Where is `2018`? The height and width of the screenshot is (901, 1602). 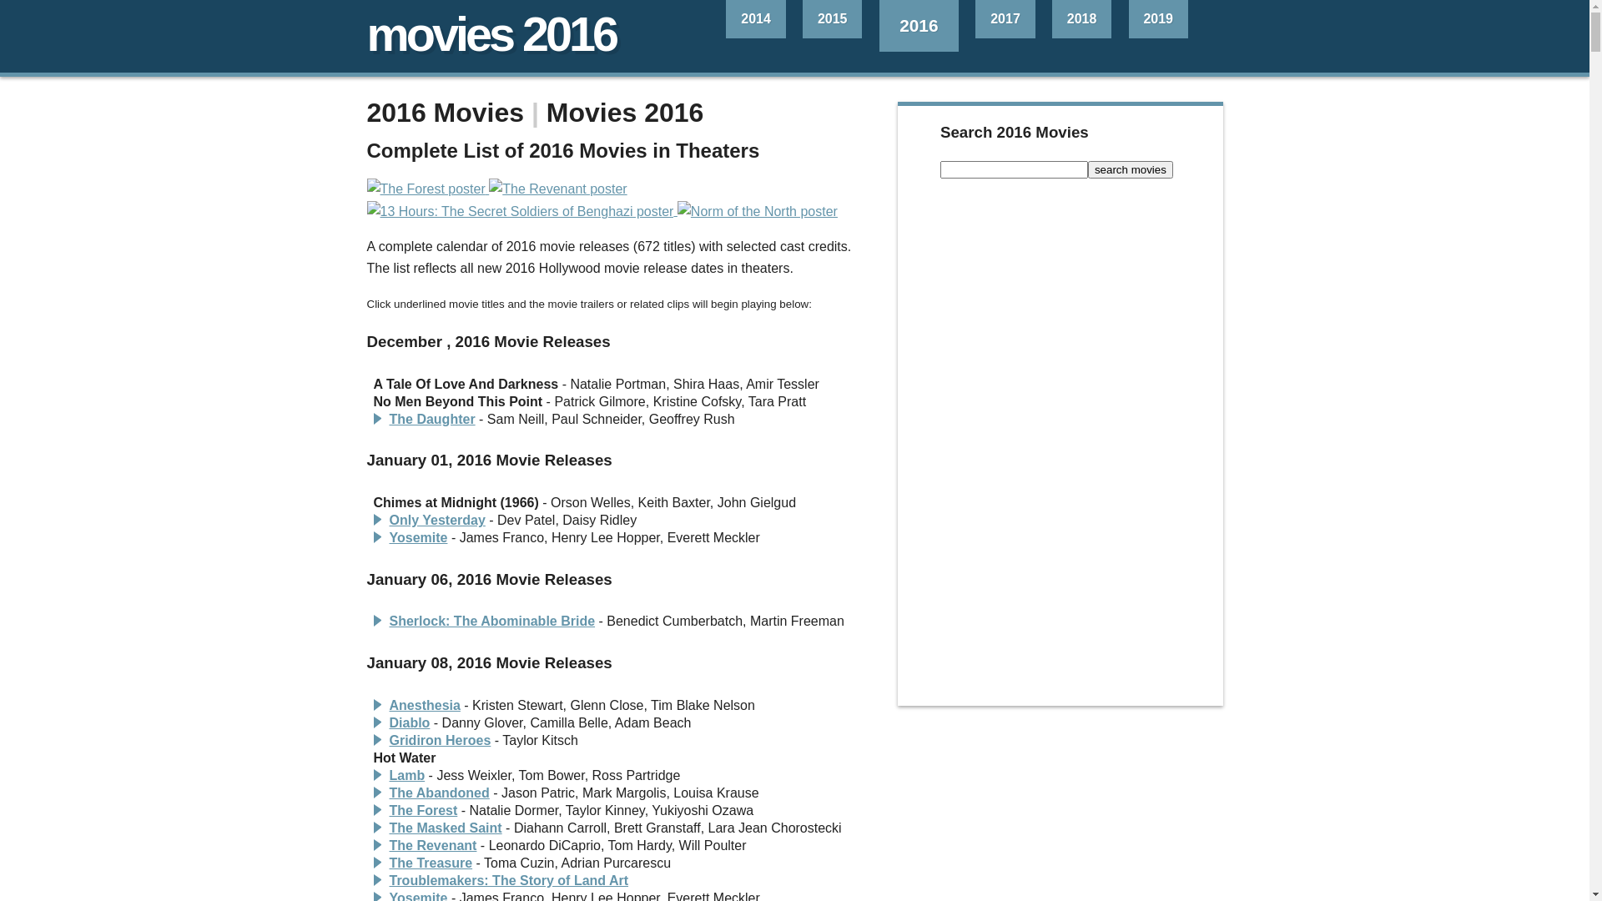
2018 is located at coordinates (1081, 19).